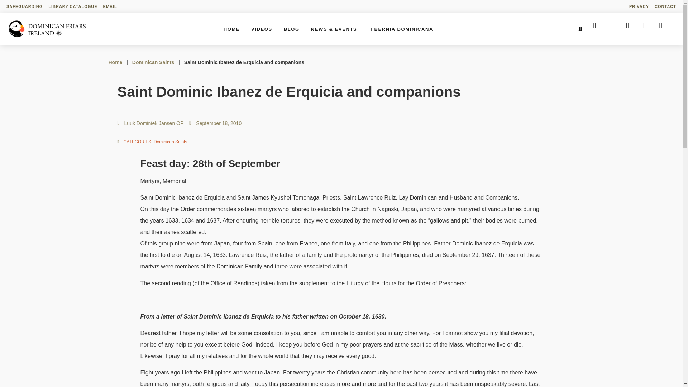 The width and height of the screenshot is (688, 387). What do you see at coordinates (262, 29) in the screenshot?
I see `VIDEOS` at bounding box center [262, 29].